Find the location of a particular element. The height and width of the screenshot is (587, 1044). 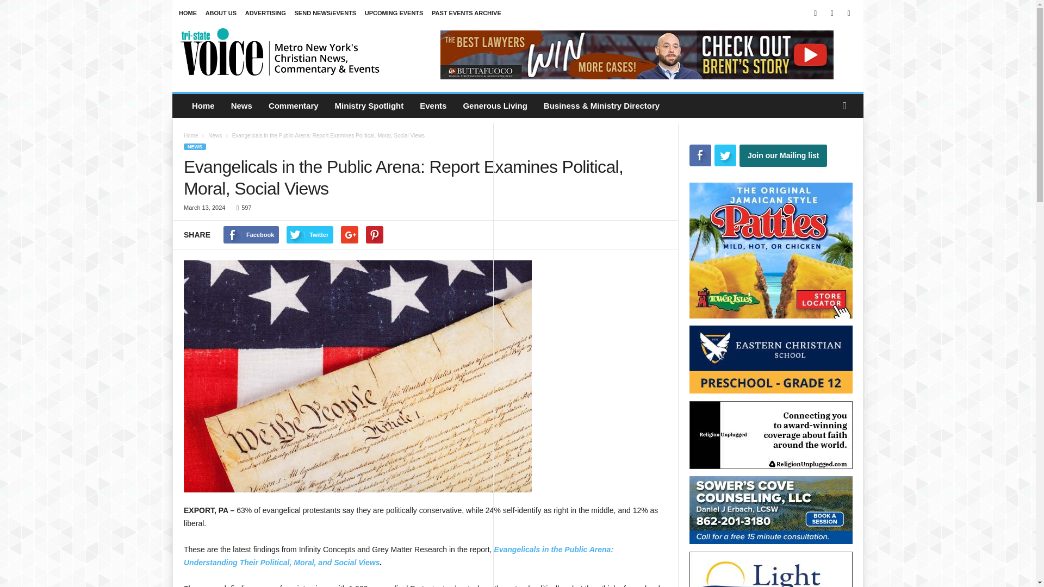

Facebook is located at coordinates (816, 13).